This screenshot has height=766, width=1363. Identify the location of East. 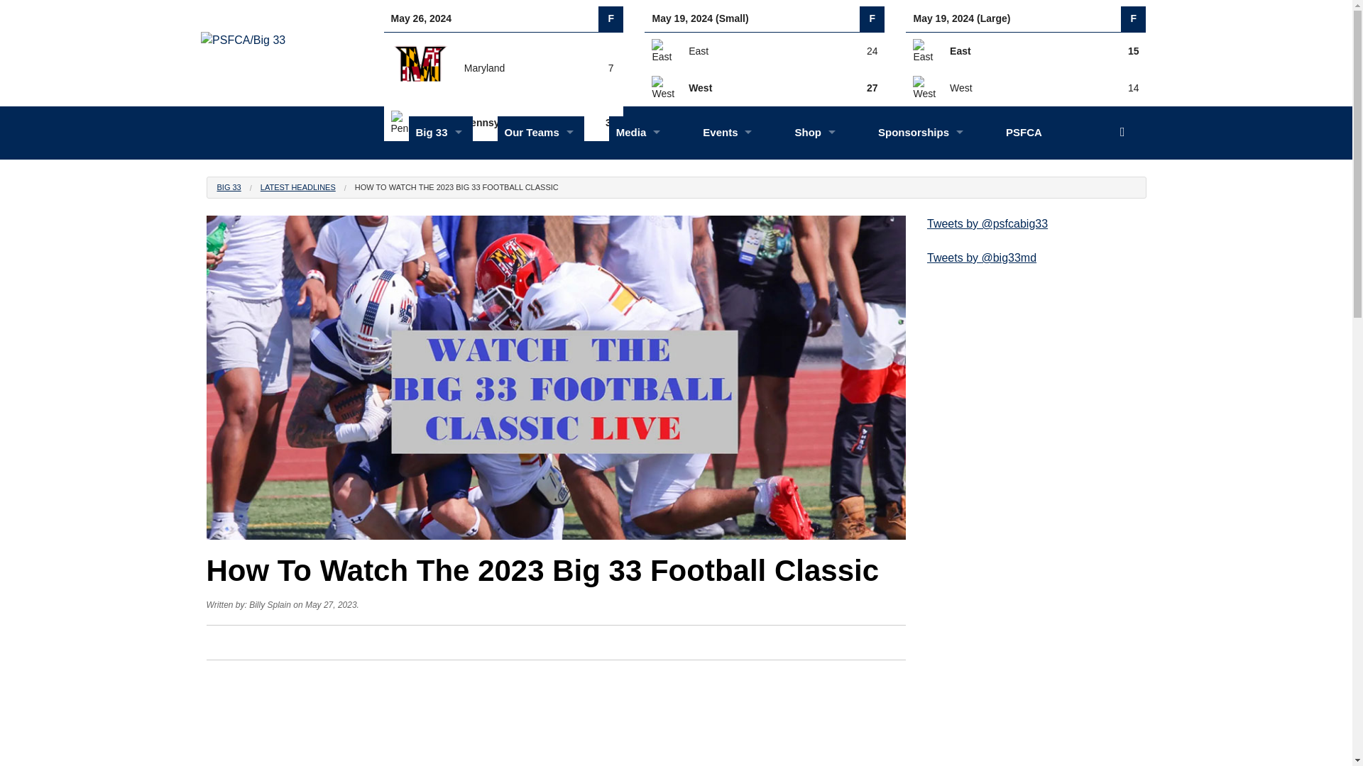
(663, 50).